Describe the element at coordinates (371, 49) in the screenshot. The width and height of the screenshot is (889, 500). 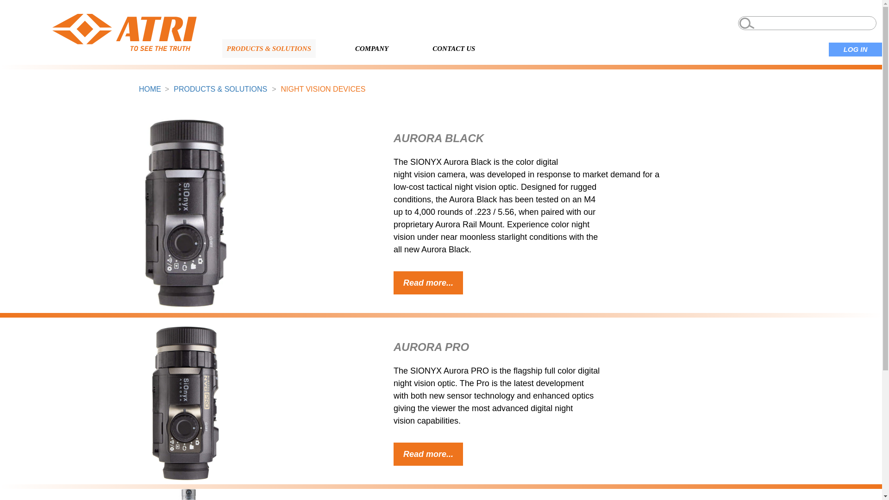
I see `COMPANY` at that location.